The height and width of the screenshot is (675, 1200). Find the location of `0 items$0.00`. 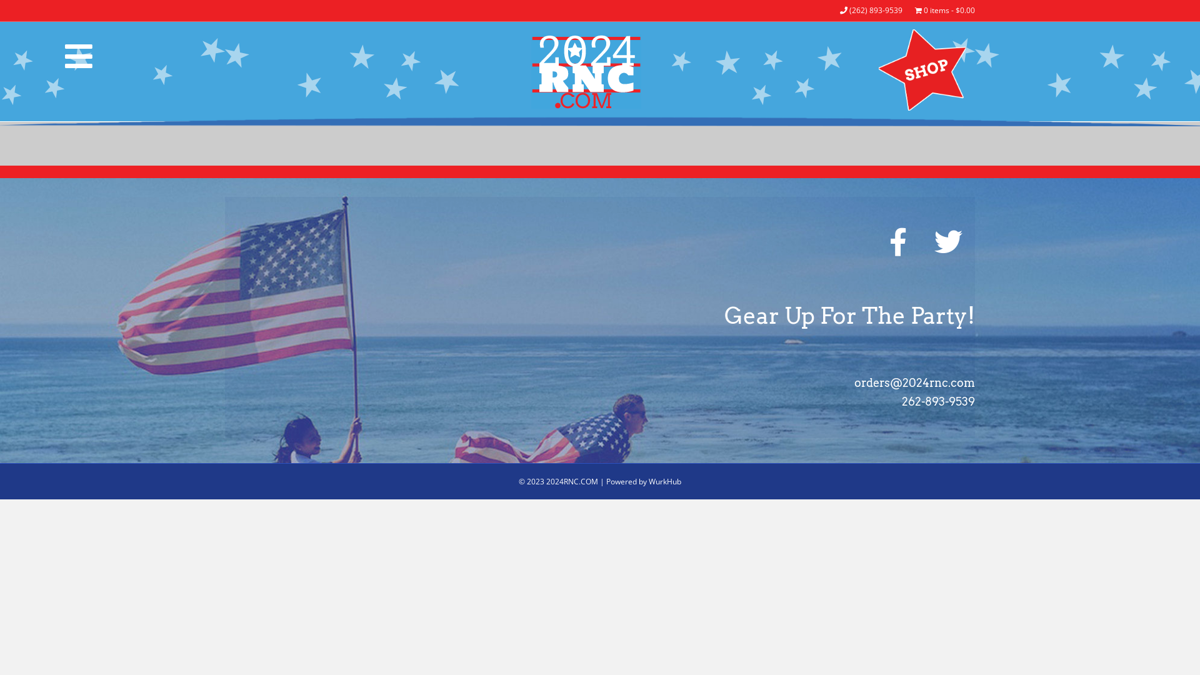

0 items$0.00 is located at coordinates (945, 11).